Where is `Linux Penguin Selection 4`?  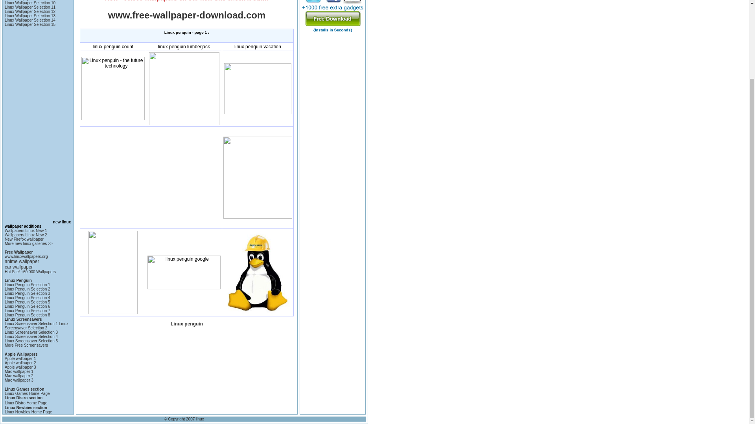 Linux Penguin Selection 4 is located at coordinates (28, 298).